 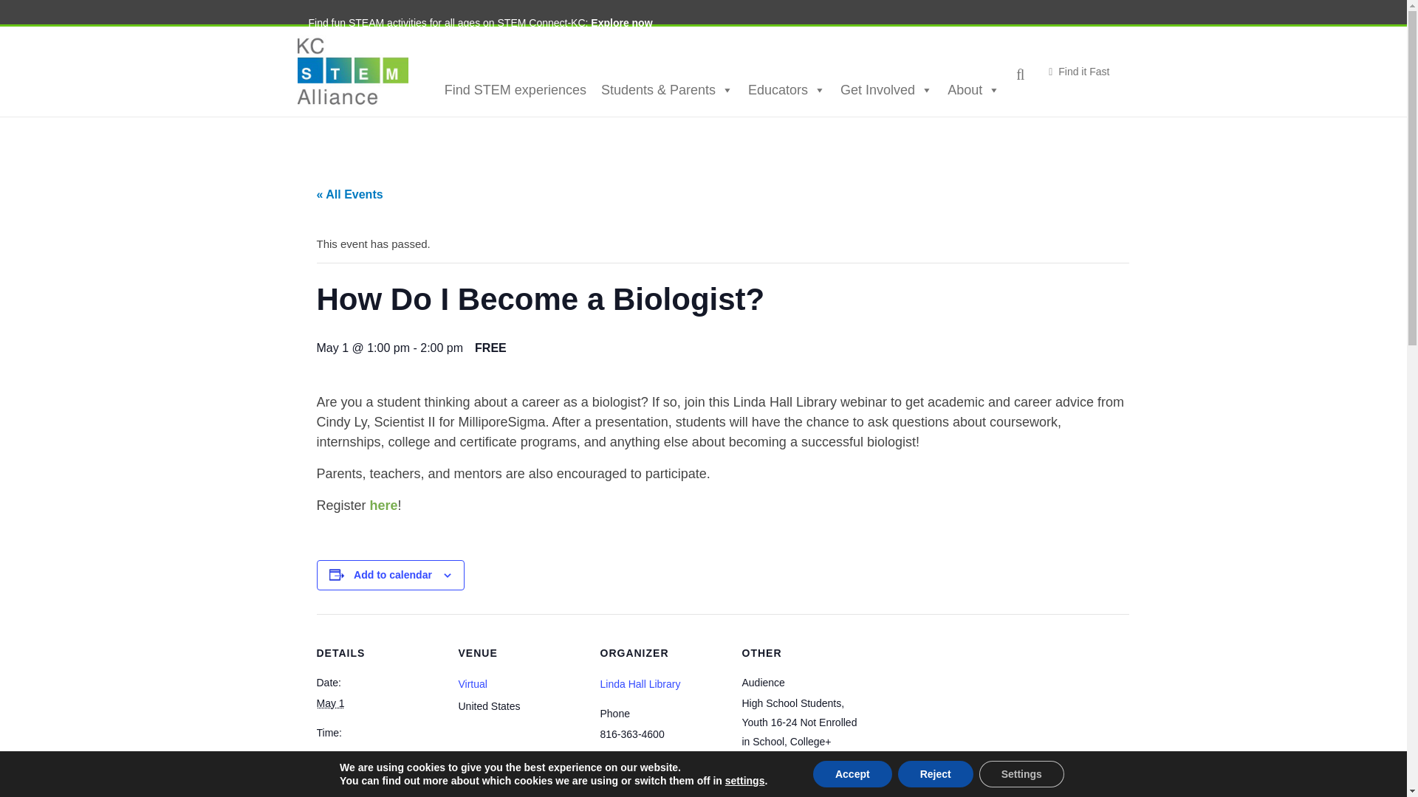 I want to click on Find STEM experiences, so click(x=516, y=89).